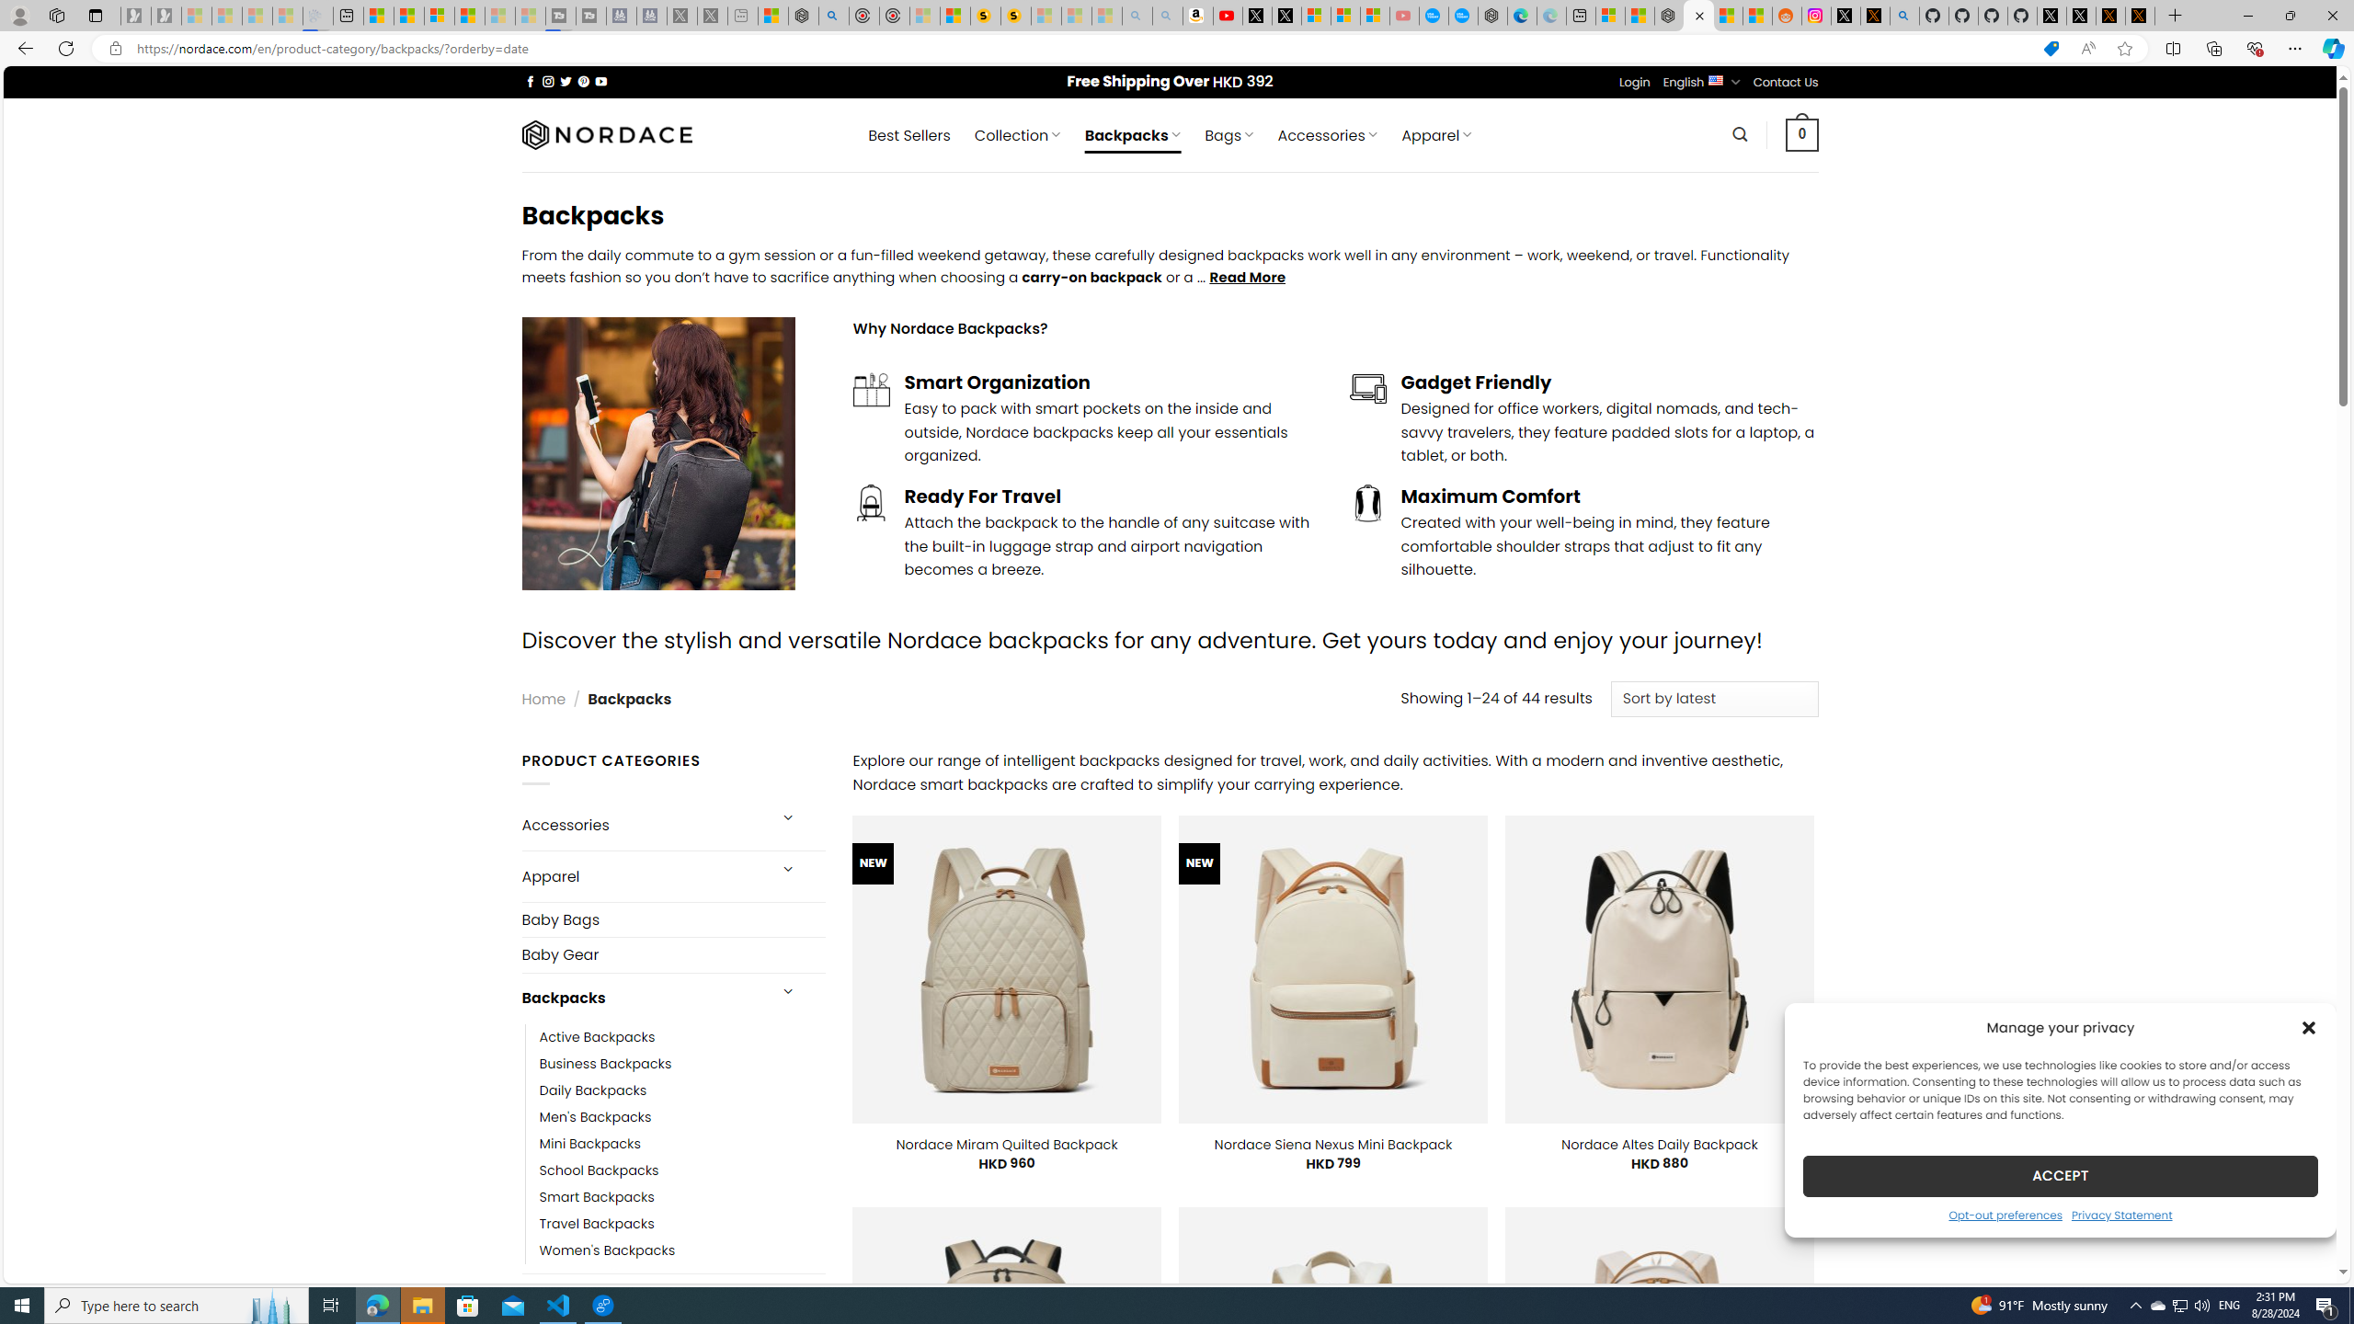  What do you see at coordinates (2309, 1027) in the screenshot?
I see `Class: cmplz-close` at bounding box center [2309, 1027].